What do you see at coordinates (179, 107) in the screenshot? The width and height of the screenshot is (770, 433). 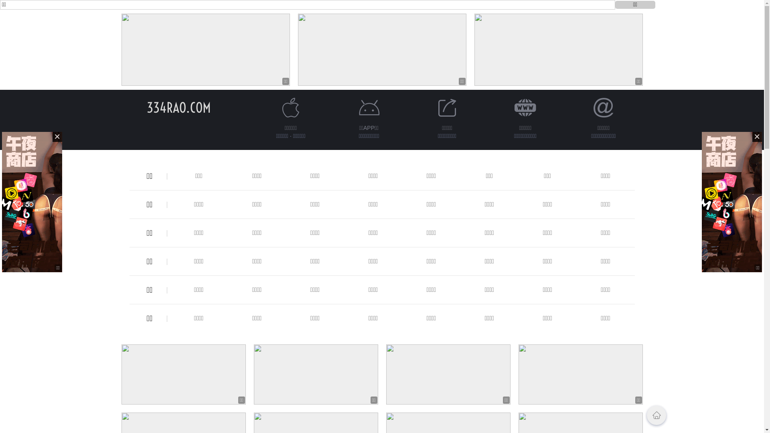 I see `334RAO.COM` at bounding box center [179, 107].